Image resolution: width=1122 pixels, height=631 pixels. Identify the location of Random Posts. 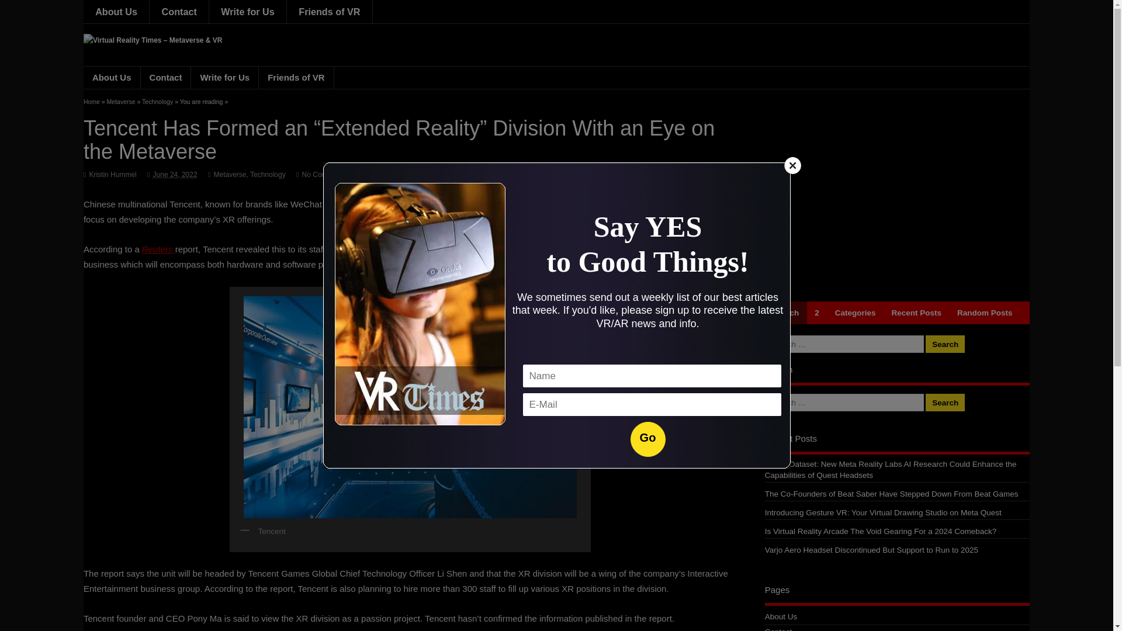
(985, 313).